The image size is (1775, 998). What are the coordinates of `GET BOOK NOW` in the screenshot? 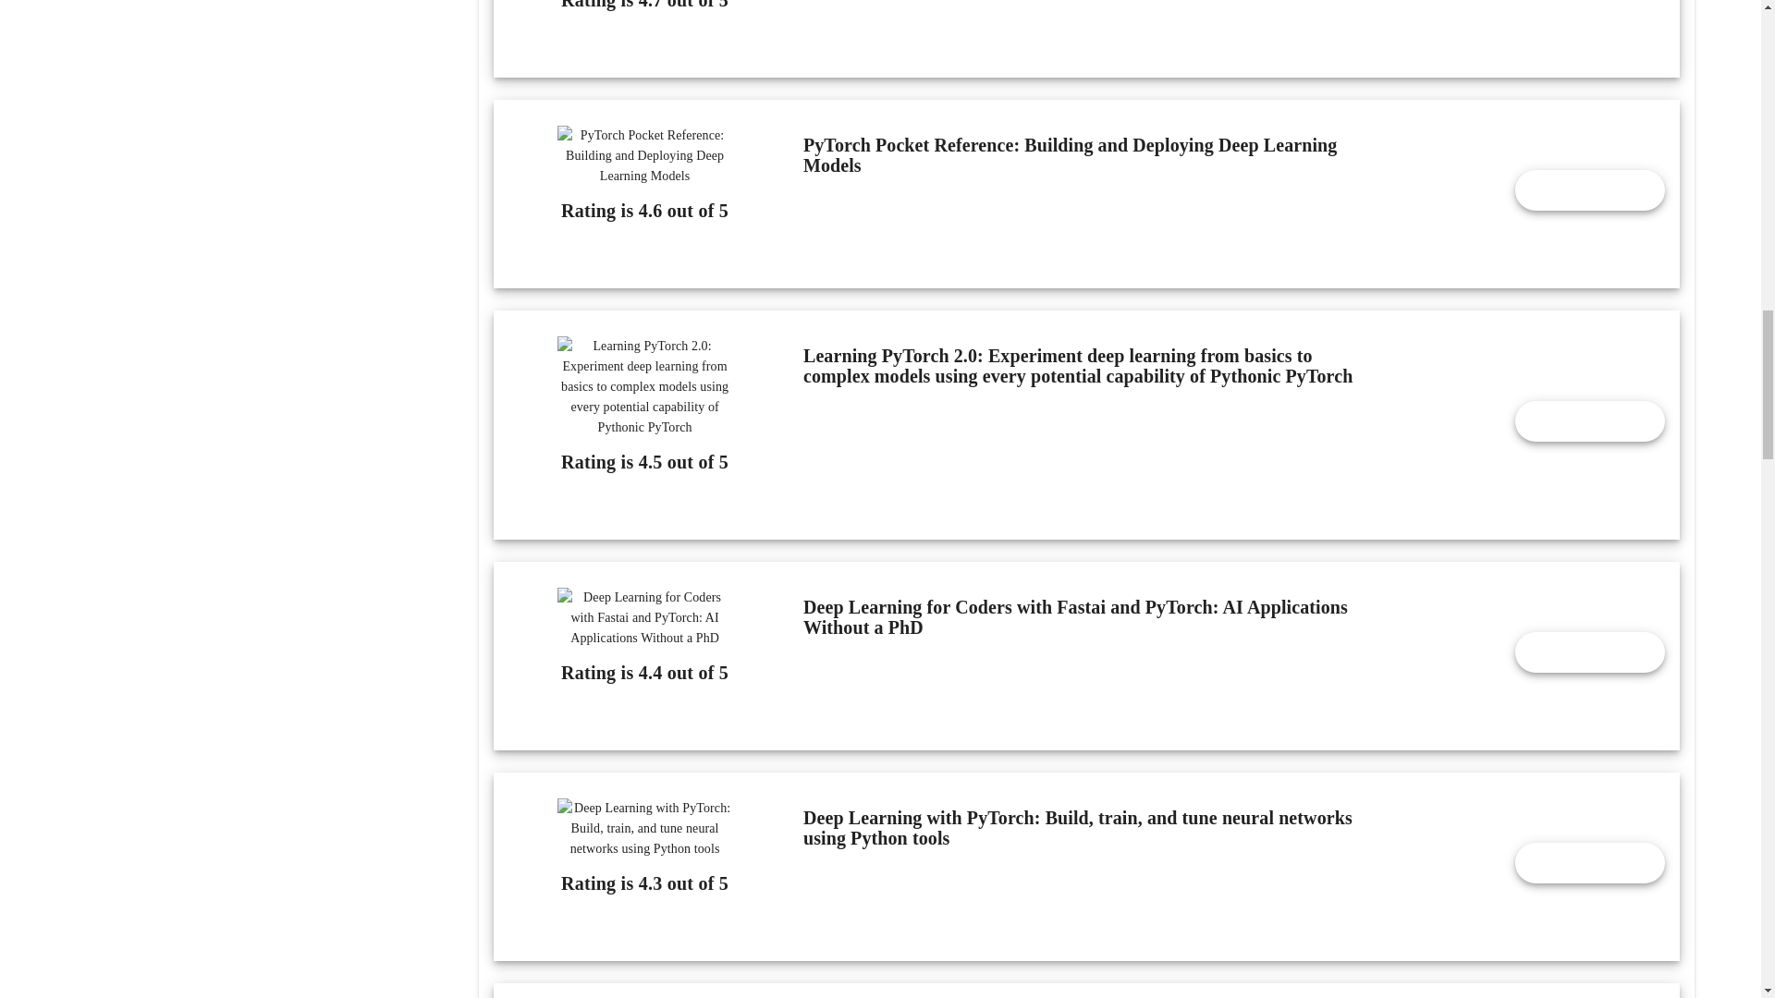 It's located at (1590, 421).